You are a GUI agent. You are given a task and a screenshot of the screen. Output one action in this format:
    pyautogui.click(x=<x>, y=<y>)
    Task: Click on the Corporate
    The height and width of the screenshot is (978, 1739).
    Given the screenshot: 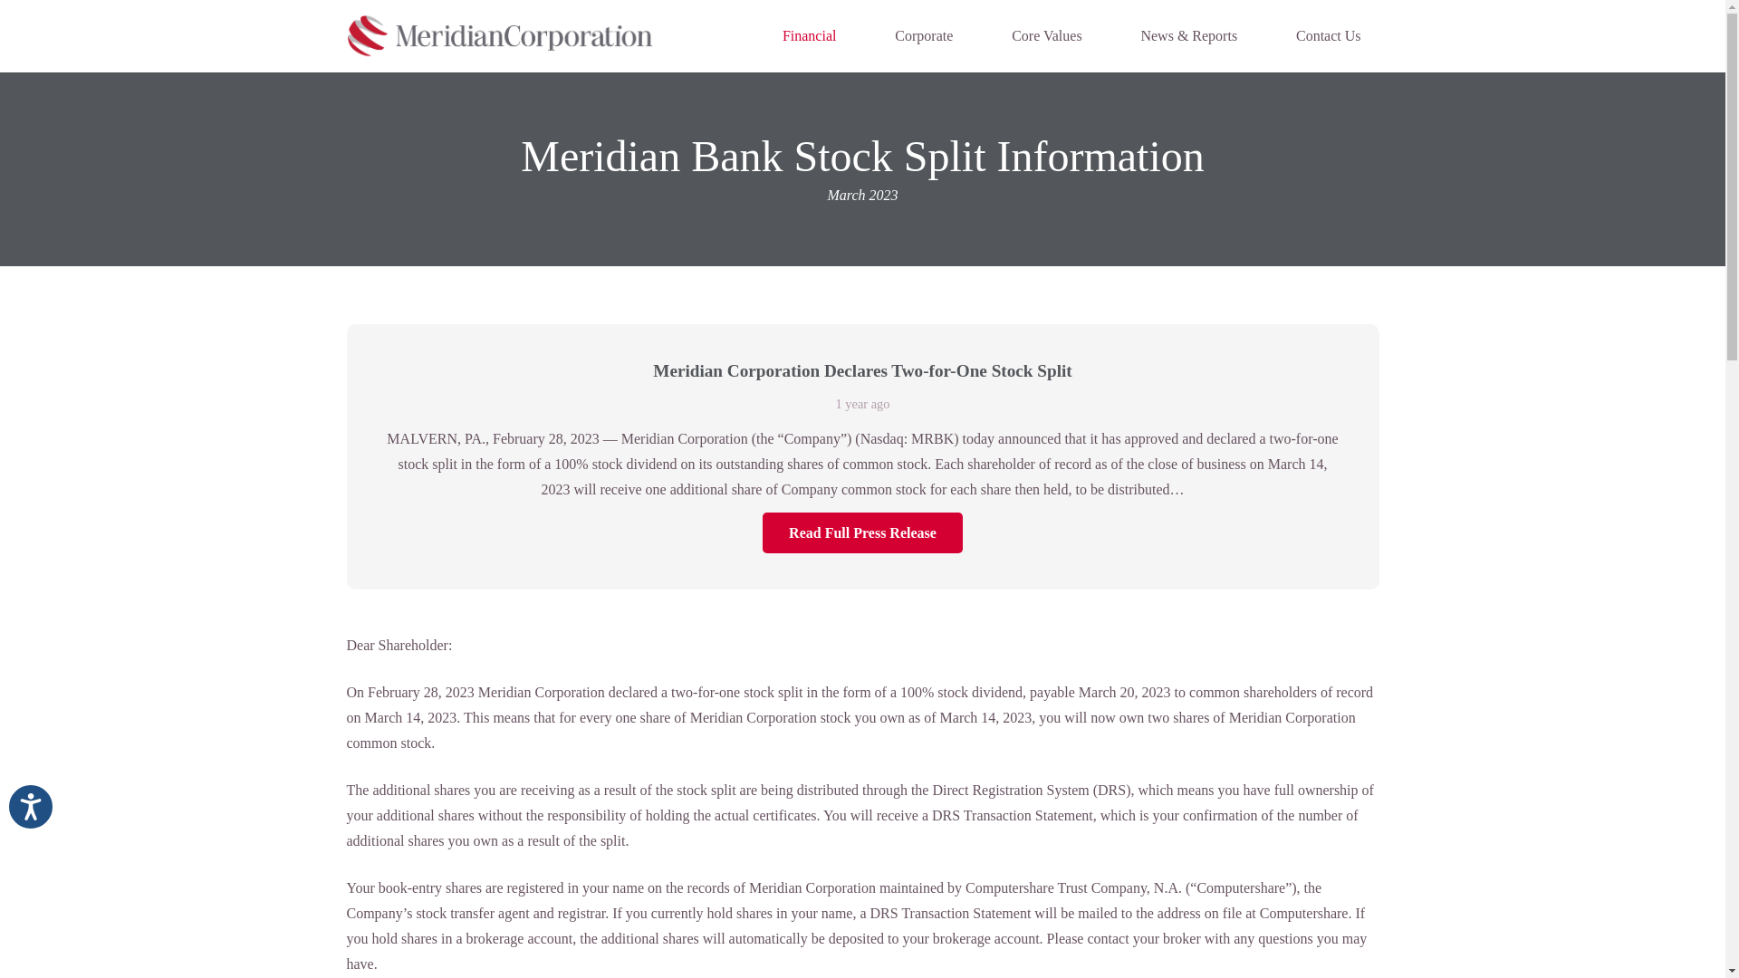 What is the action you would take?
    pyautogui.click(x=923, y=36)
    